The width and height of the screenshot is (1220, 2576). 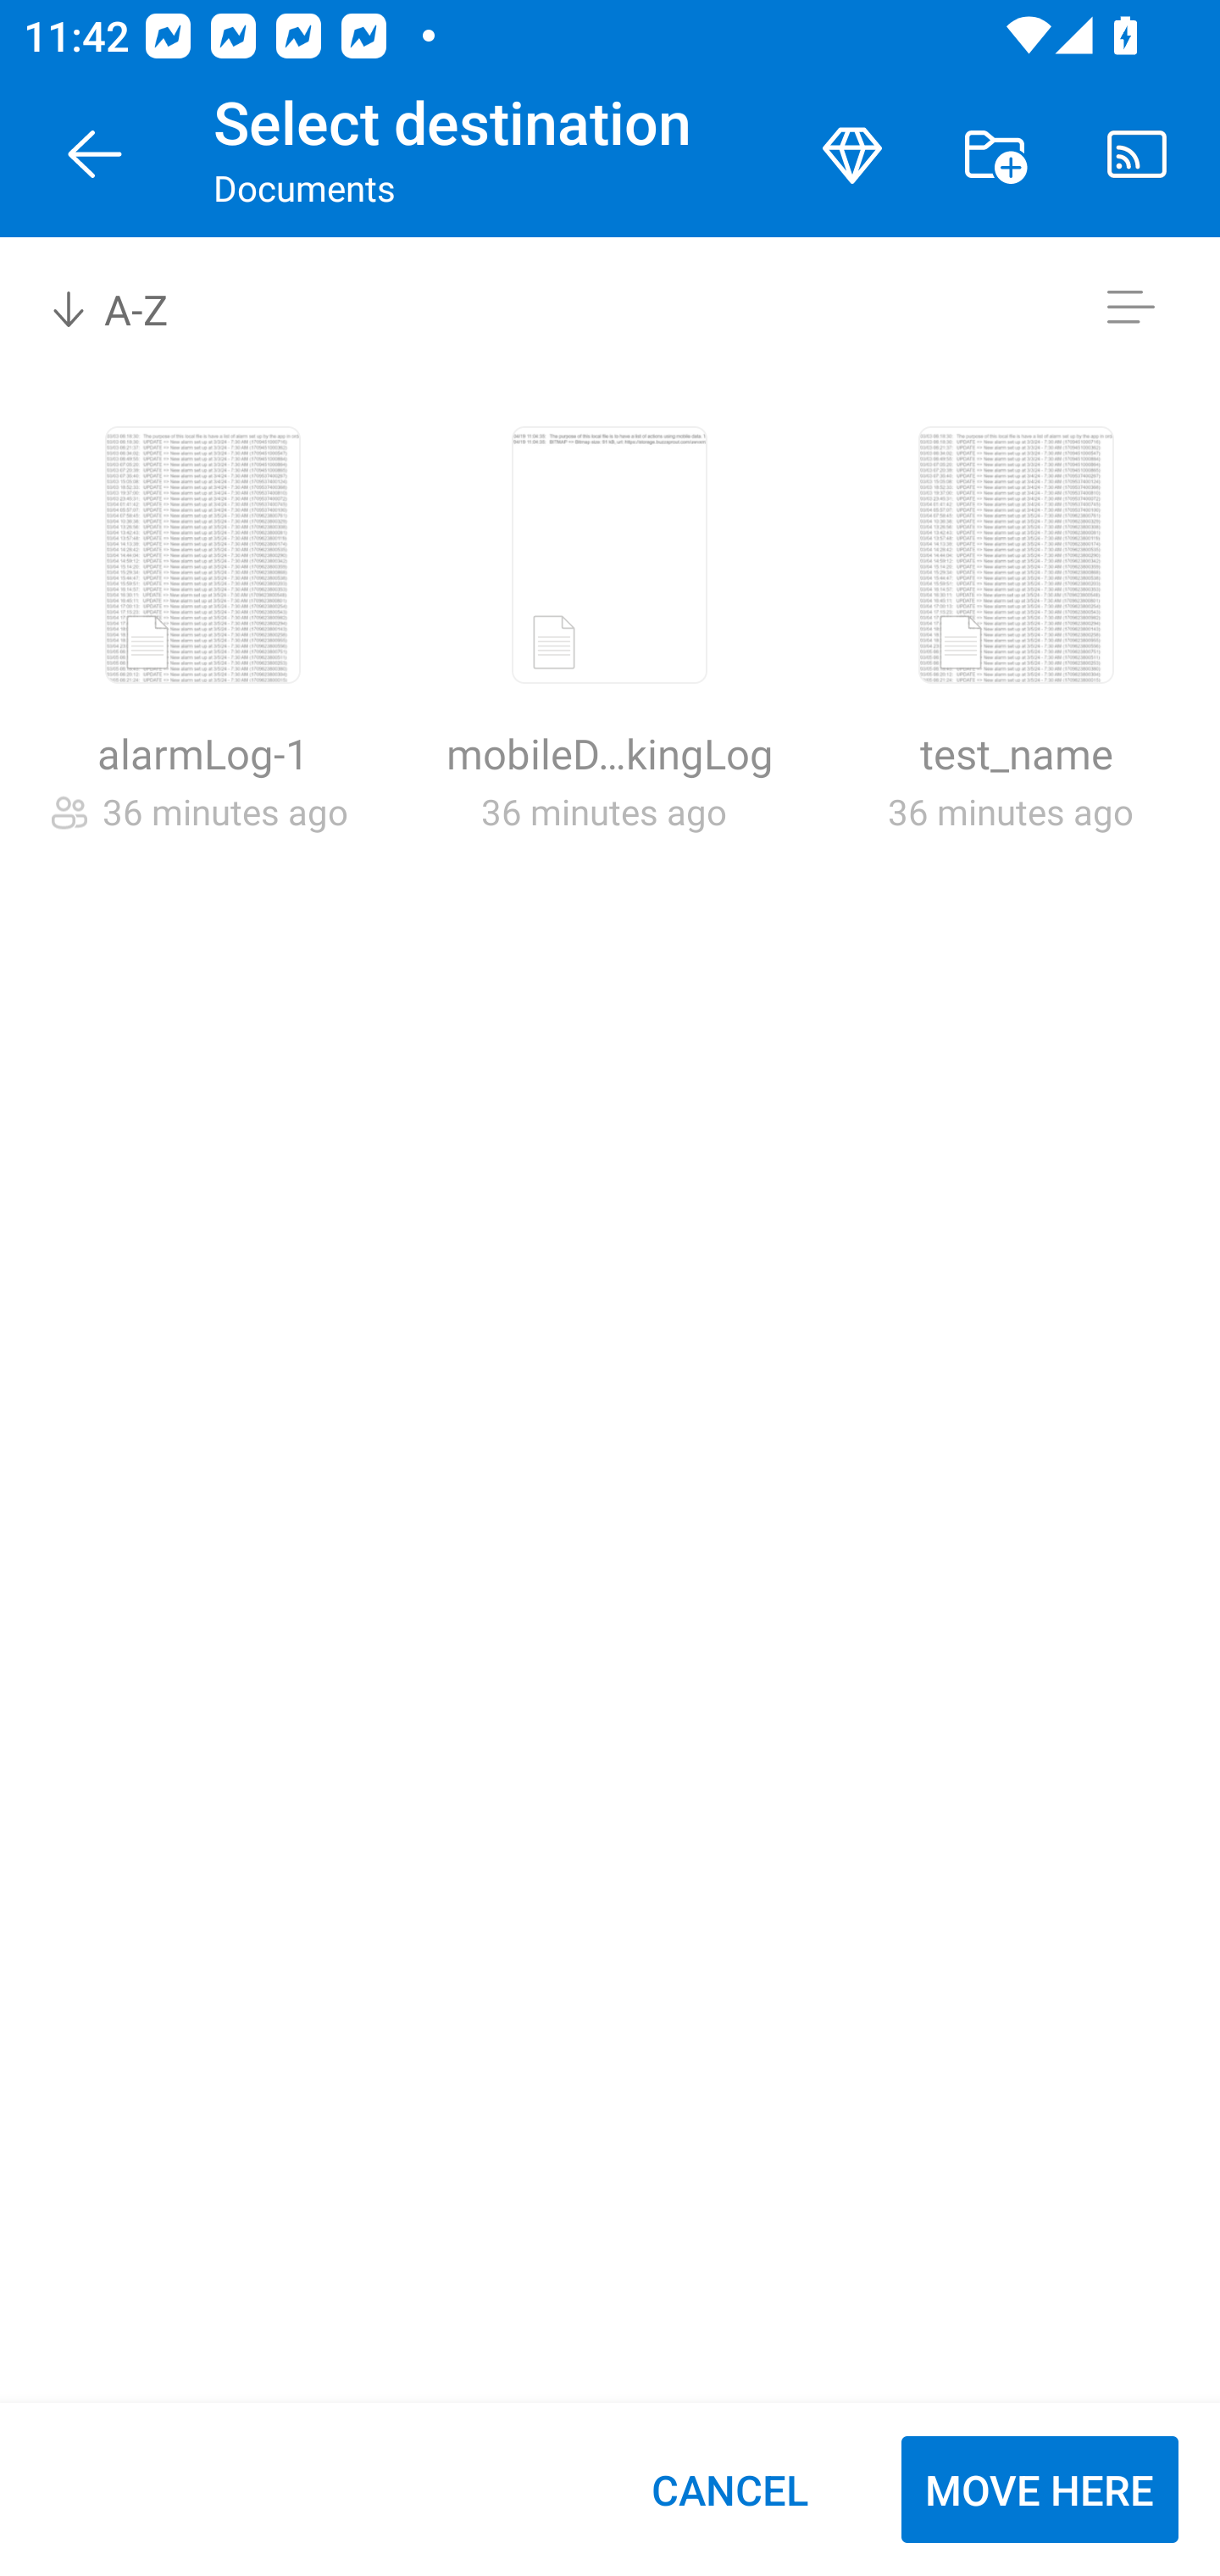 I want to click on Navigate Up, so click(x=95, y=154).